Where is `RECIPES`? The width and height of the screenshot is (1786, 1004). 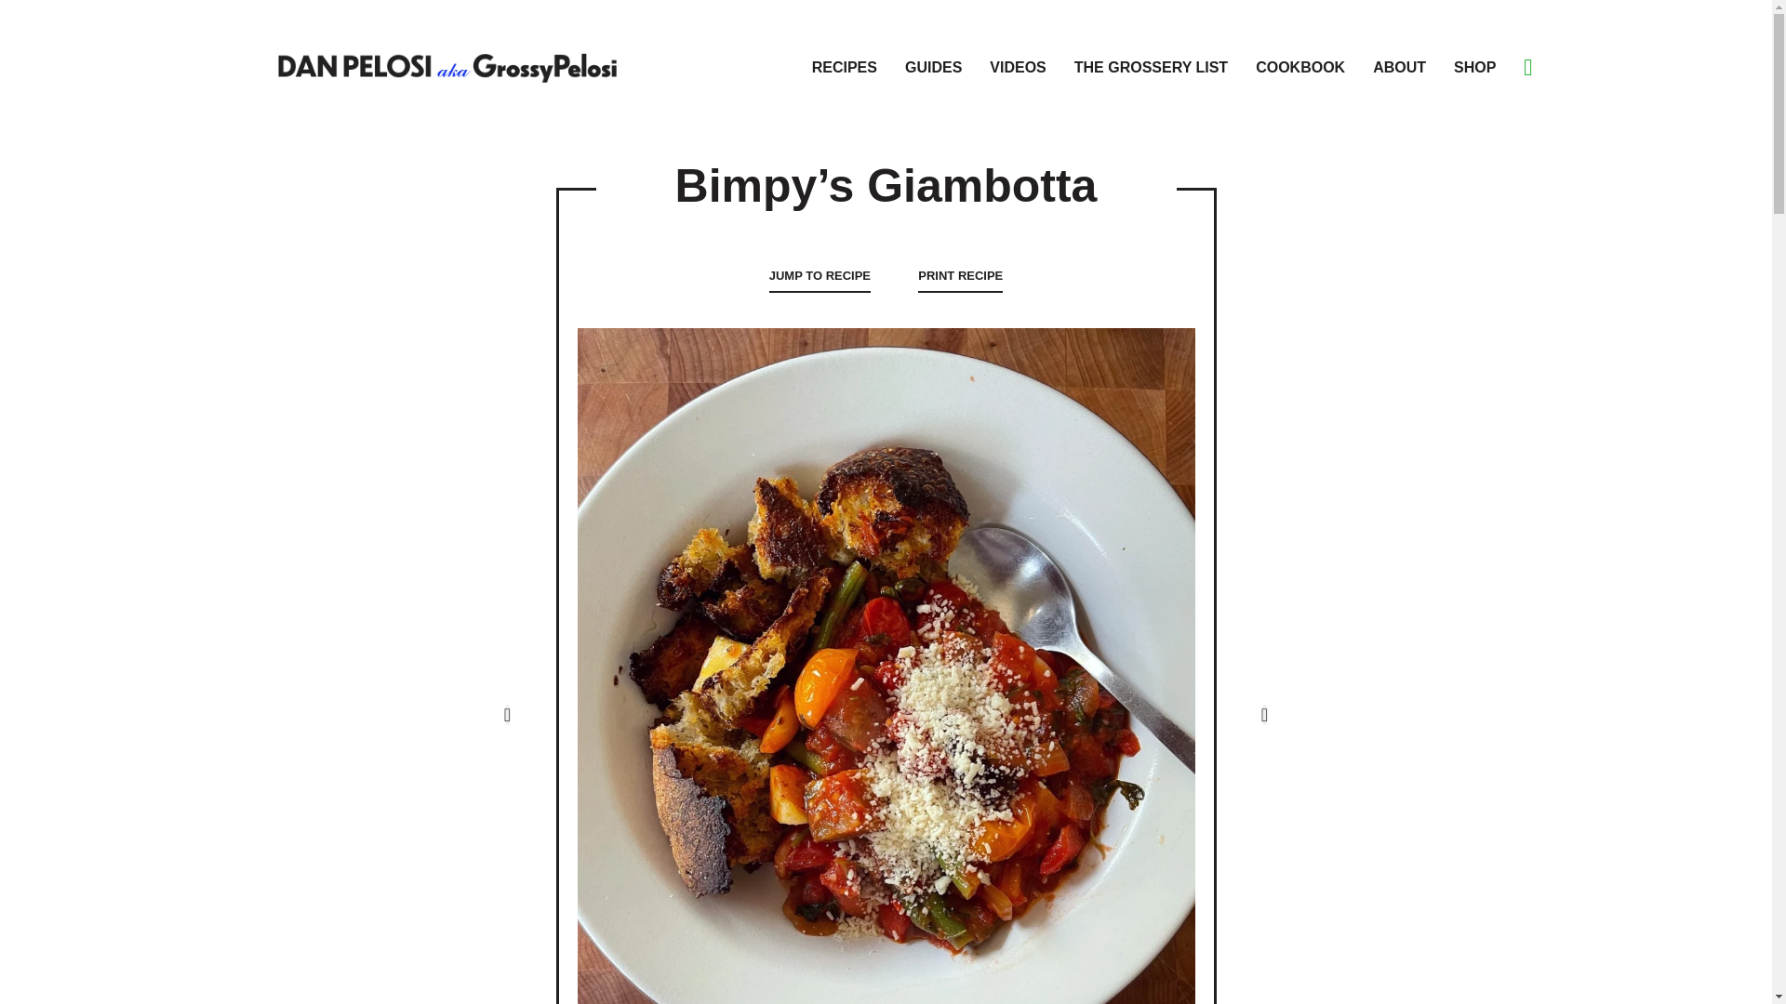
RECIPES is located at coordinates (845, 61).